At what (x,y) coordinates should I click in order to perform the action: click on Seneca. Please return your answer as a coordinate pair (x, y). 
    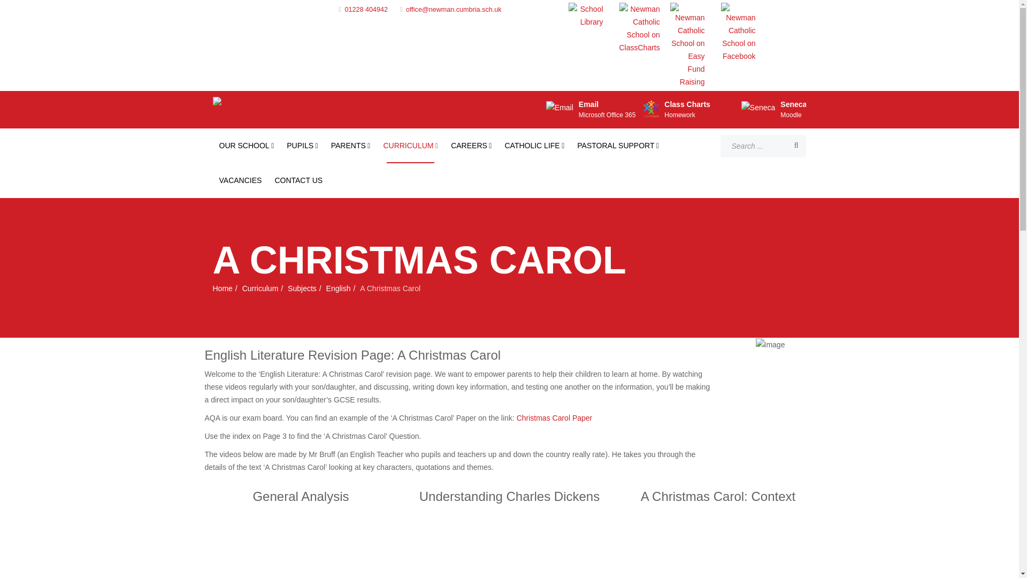
    Looking at the image, I should click on (793, 104).